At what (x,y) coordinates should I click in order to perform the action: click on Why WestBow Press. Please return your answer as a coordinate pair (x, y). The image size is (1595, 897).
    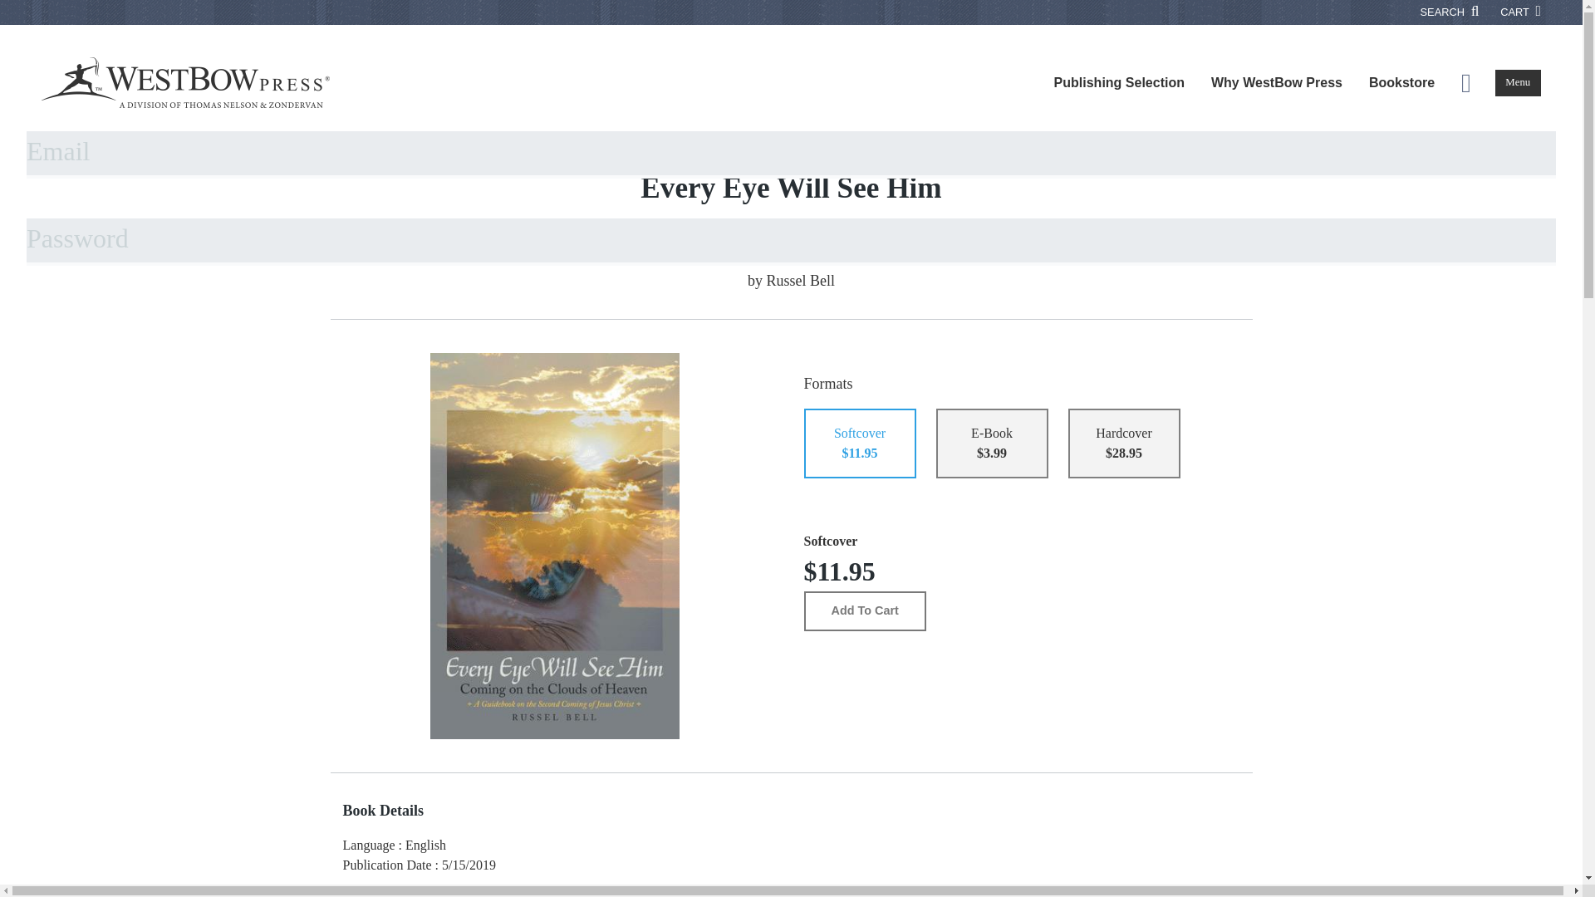
    Looking at the image, I should click on (1276, 83).